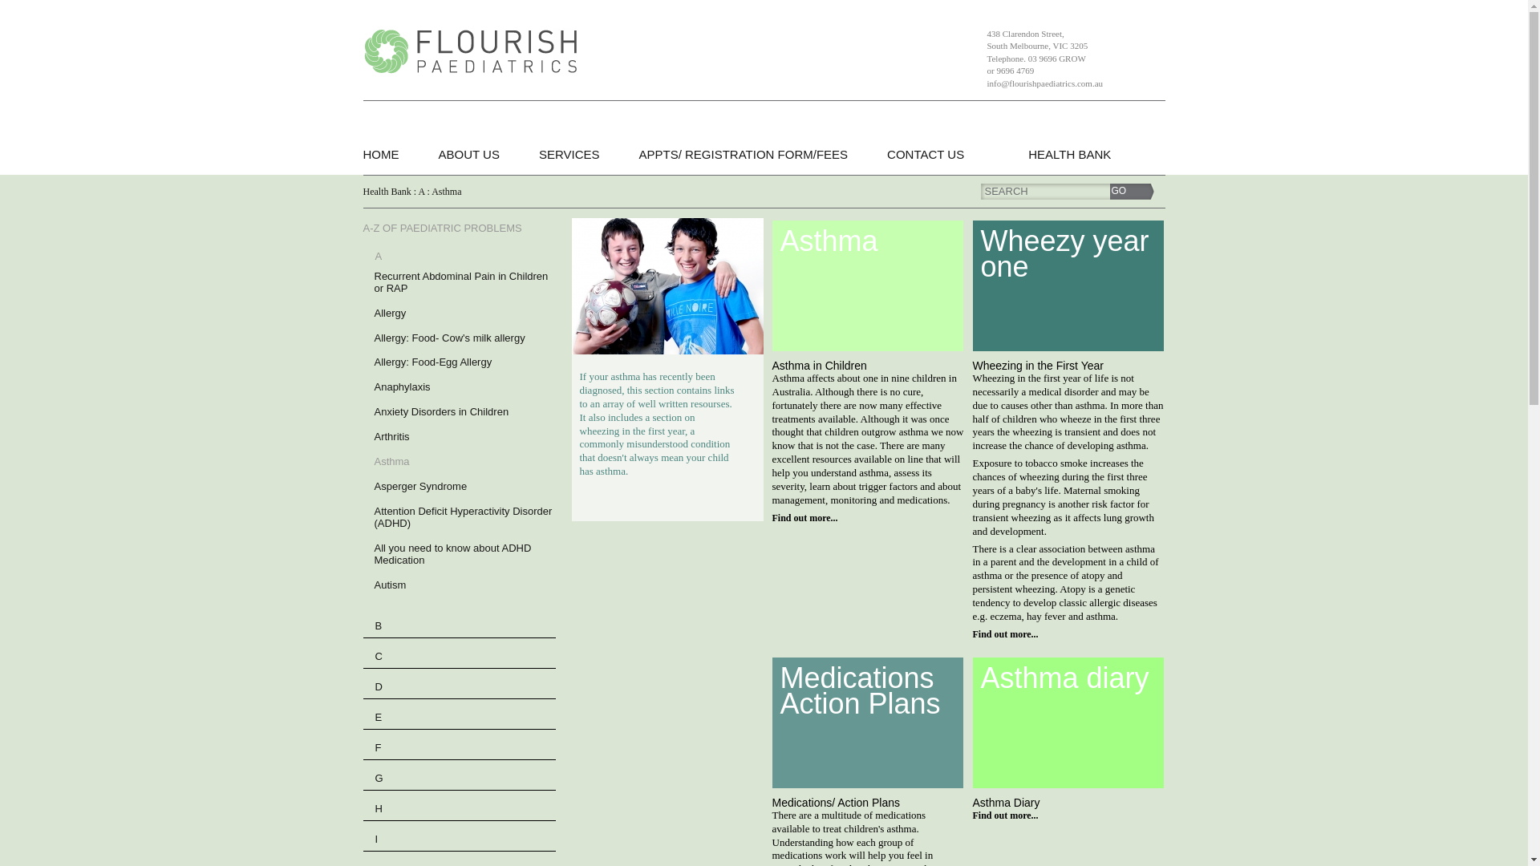  Describe the element at coordinates (867, 285) in the screenshot. I see `Asthma` at that location.